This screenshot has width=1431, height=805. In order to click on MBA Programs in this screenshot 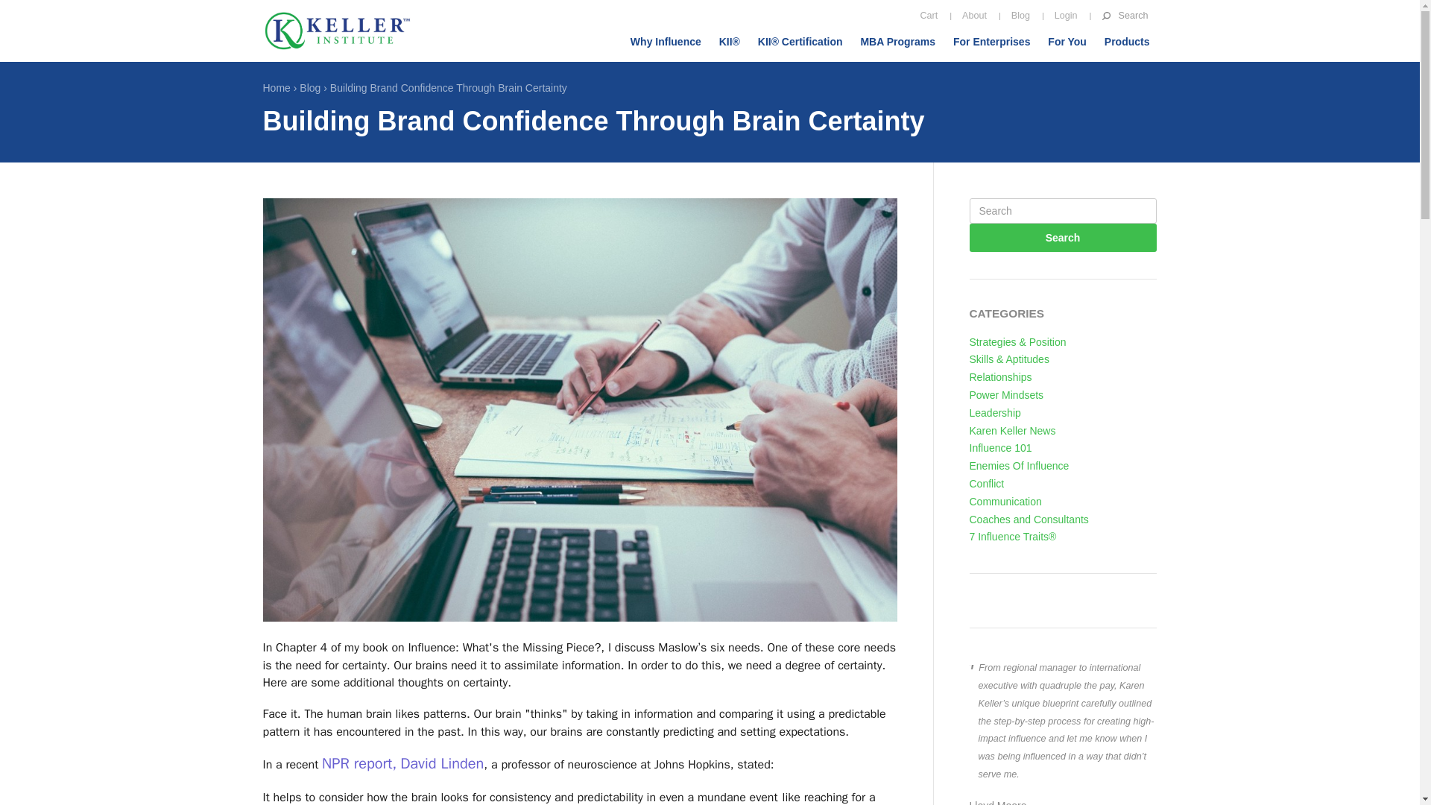, I will do `click(897, 42)`.